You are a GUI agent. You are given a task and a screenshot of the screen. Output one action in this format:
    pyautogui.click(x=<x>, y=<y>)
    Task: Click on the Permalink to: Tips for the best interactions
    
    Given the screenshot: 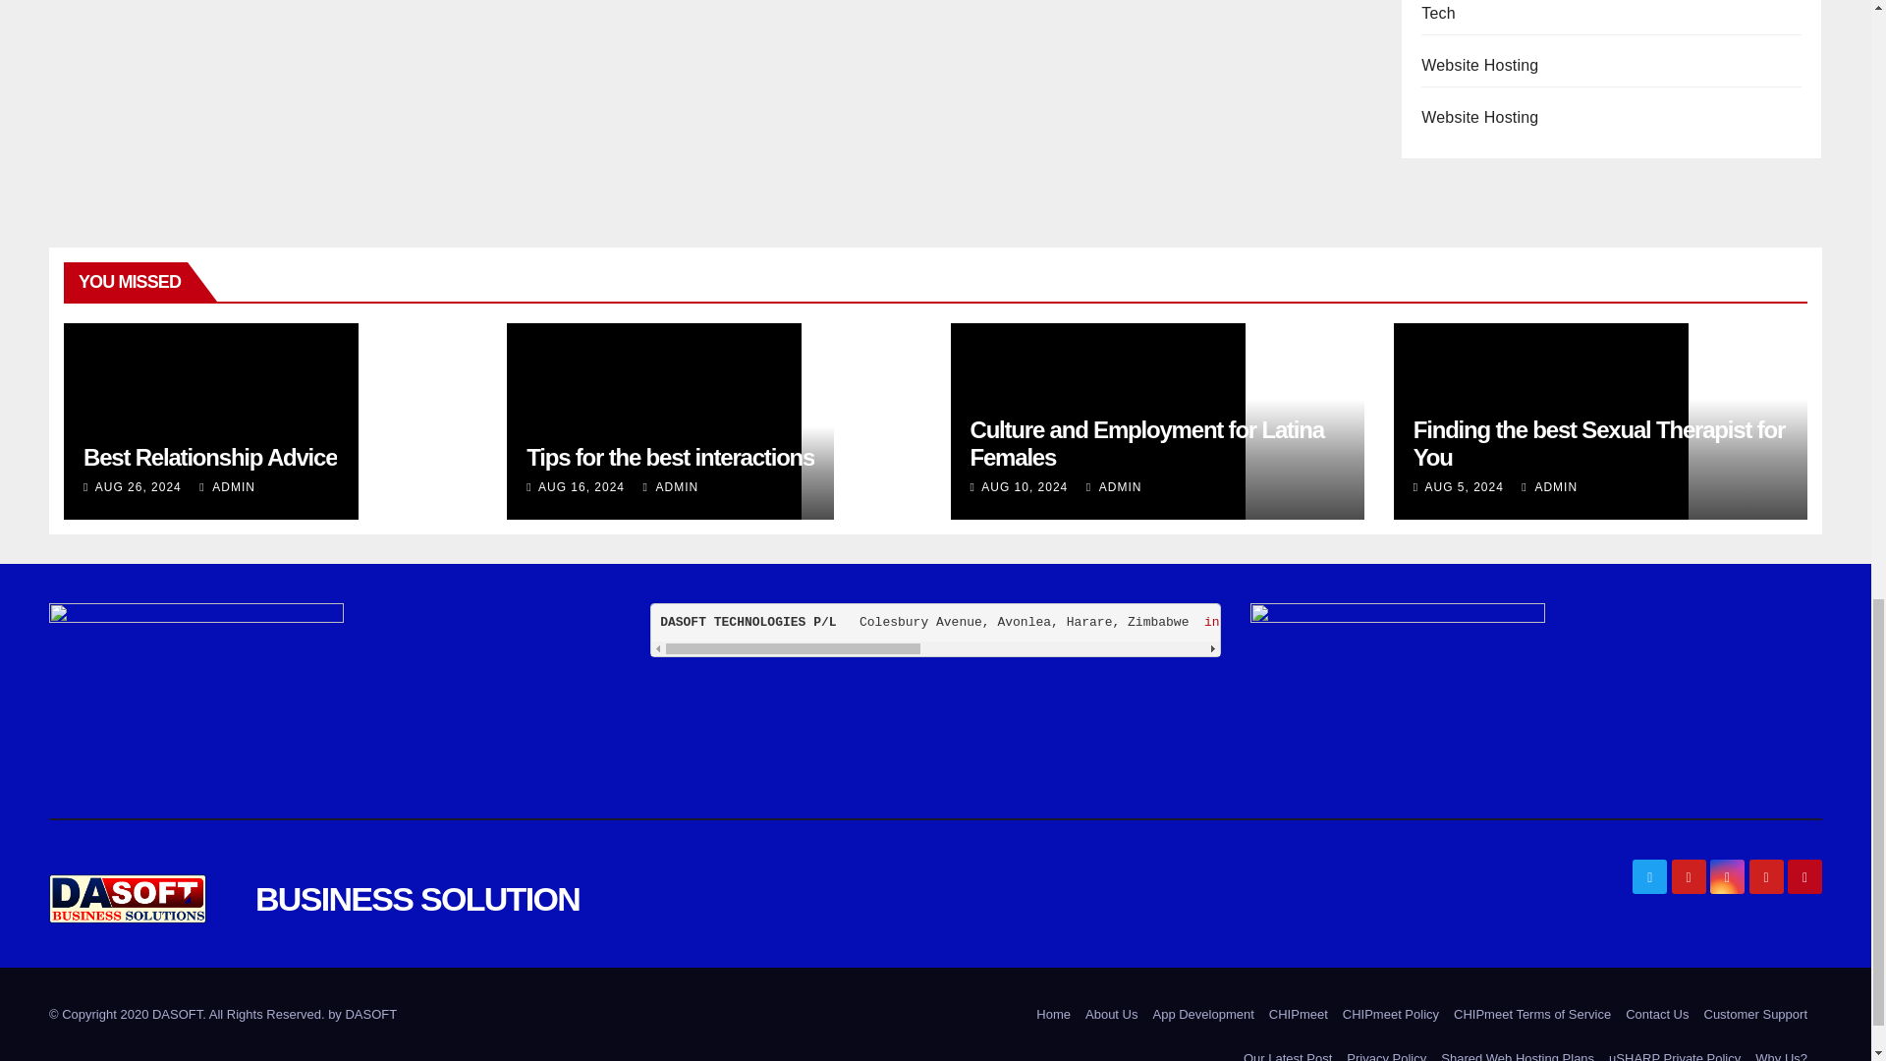 What is the action you would take?
    pyautogui.click(x=670, y=458)
    